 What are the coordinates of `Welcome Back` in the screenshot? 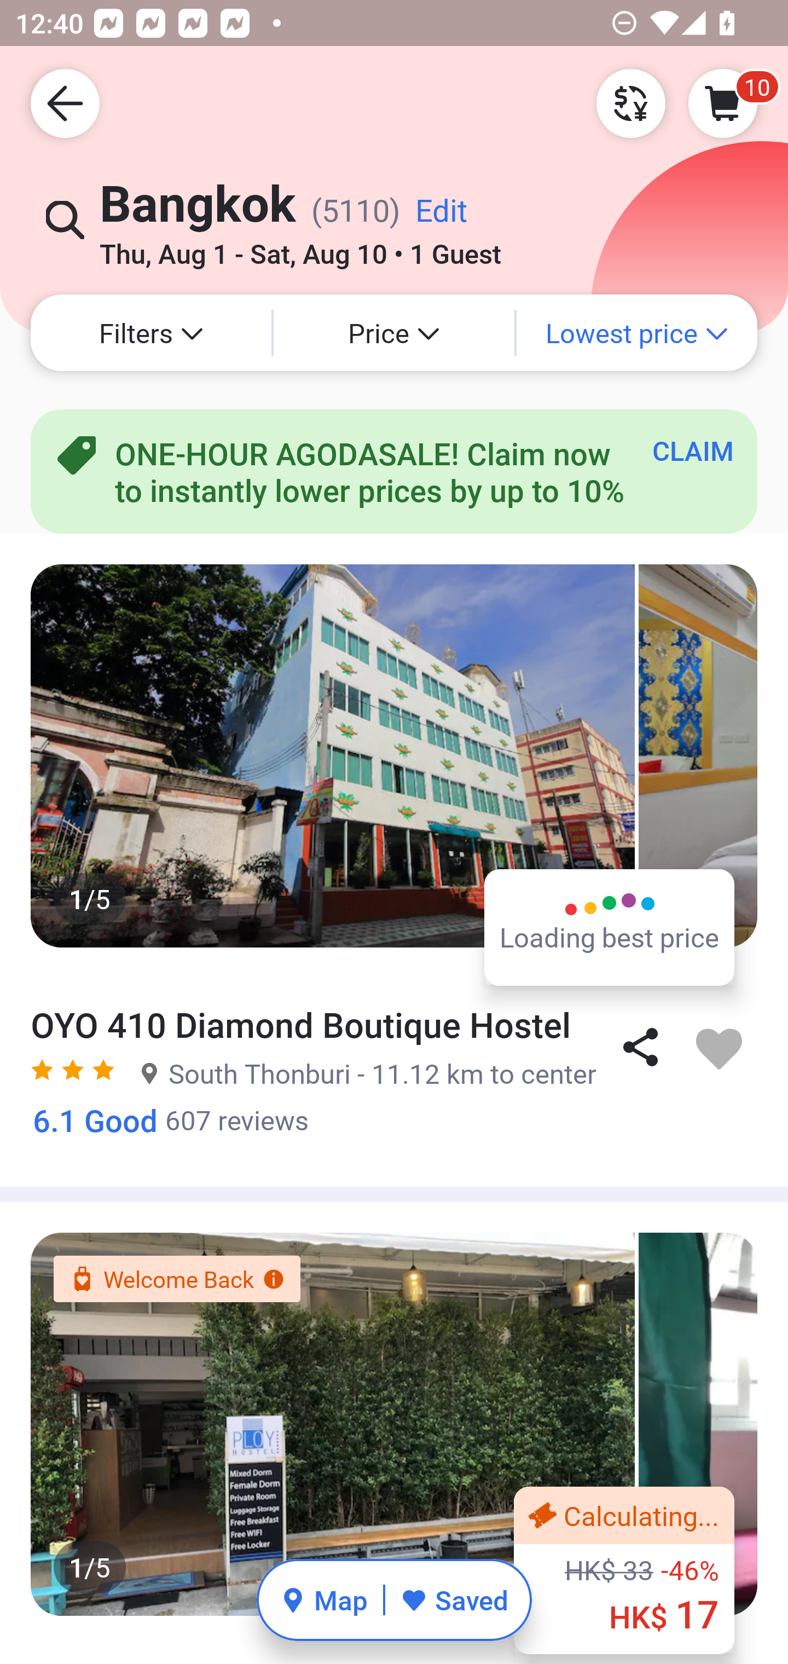 It's located at (176, 1279).